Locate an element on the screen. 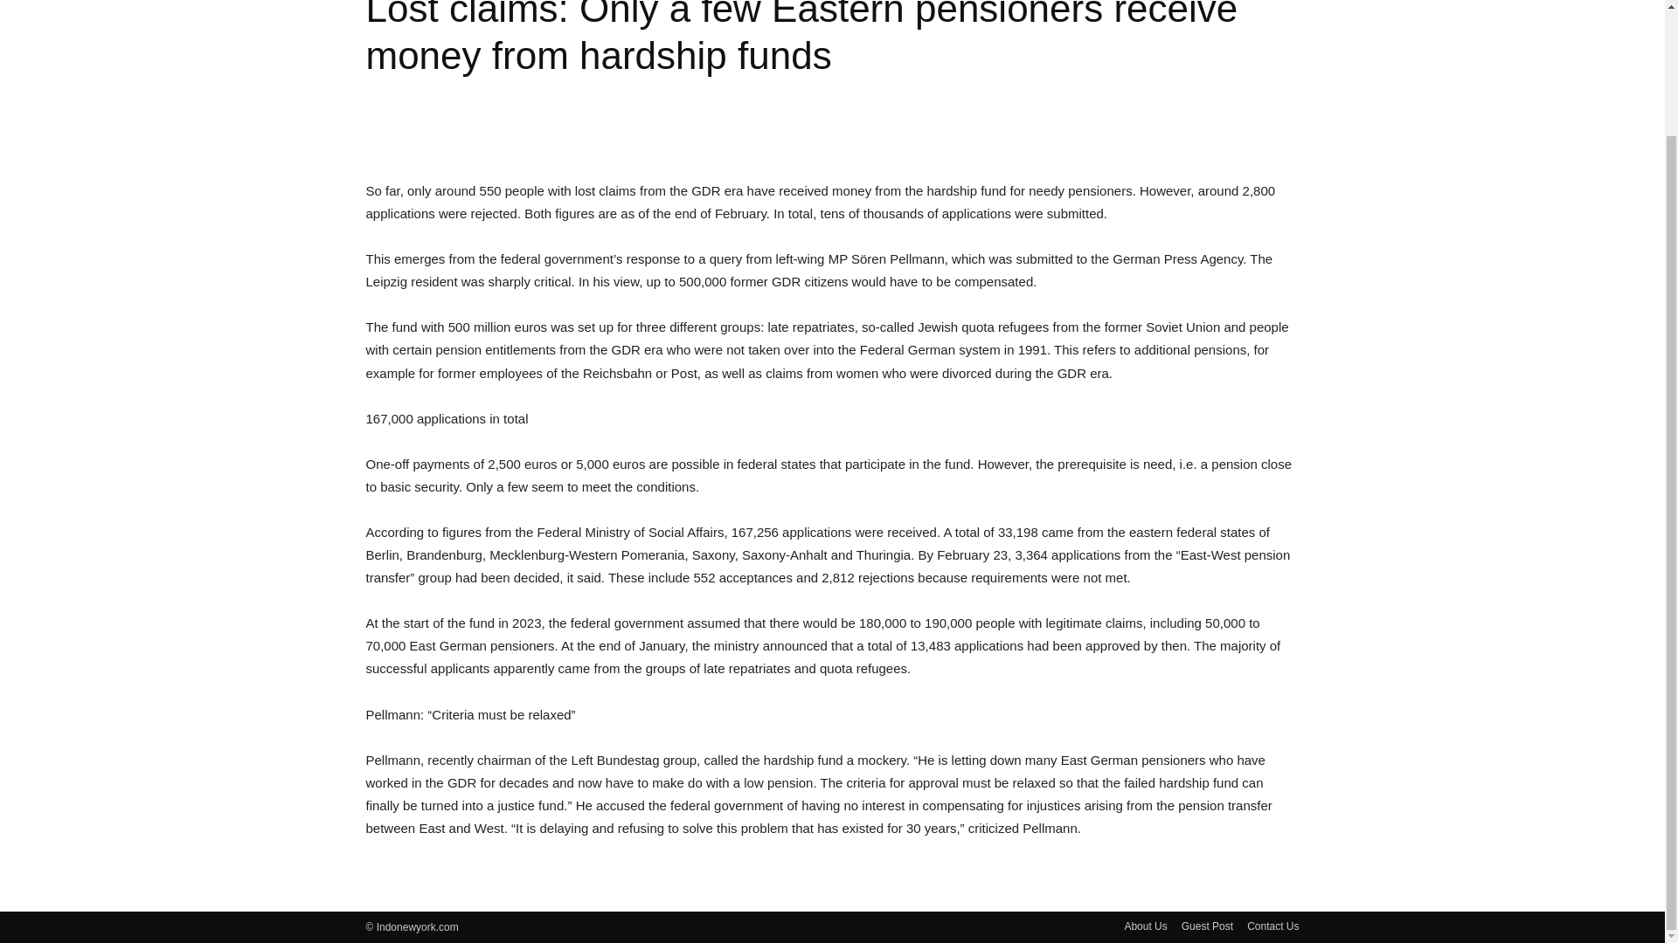 The height and width of the screenshot is (943, 1678). About Us is located at coordinates (1145, 926).